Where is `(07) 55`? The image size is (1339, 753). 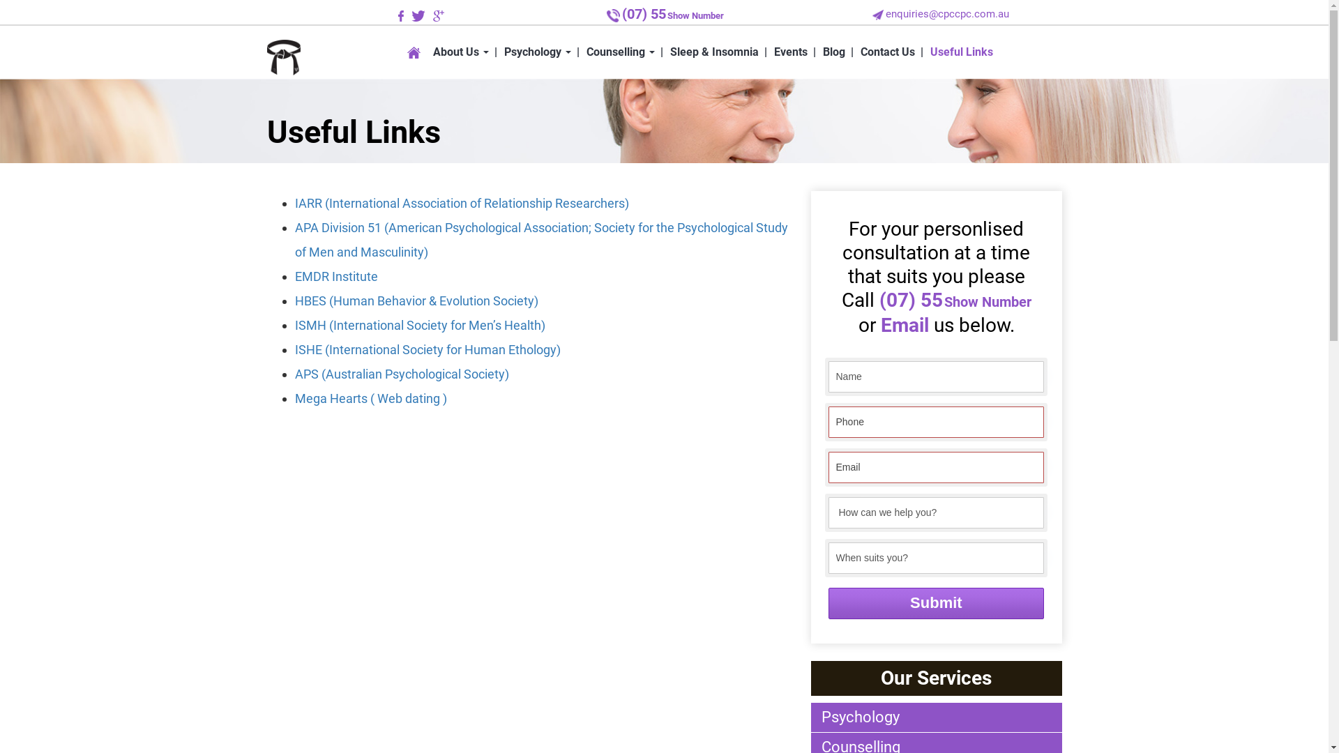
(07) 55 is located at coordinates (911, 300).